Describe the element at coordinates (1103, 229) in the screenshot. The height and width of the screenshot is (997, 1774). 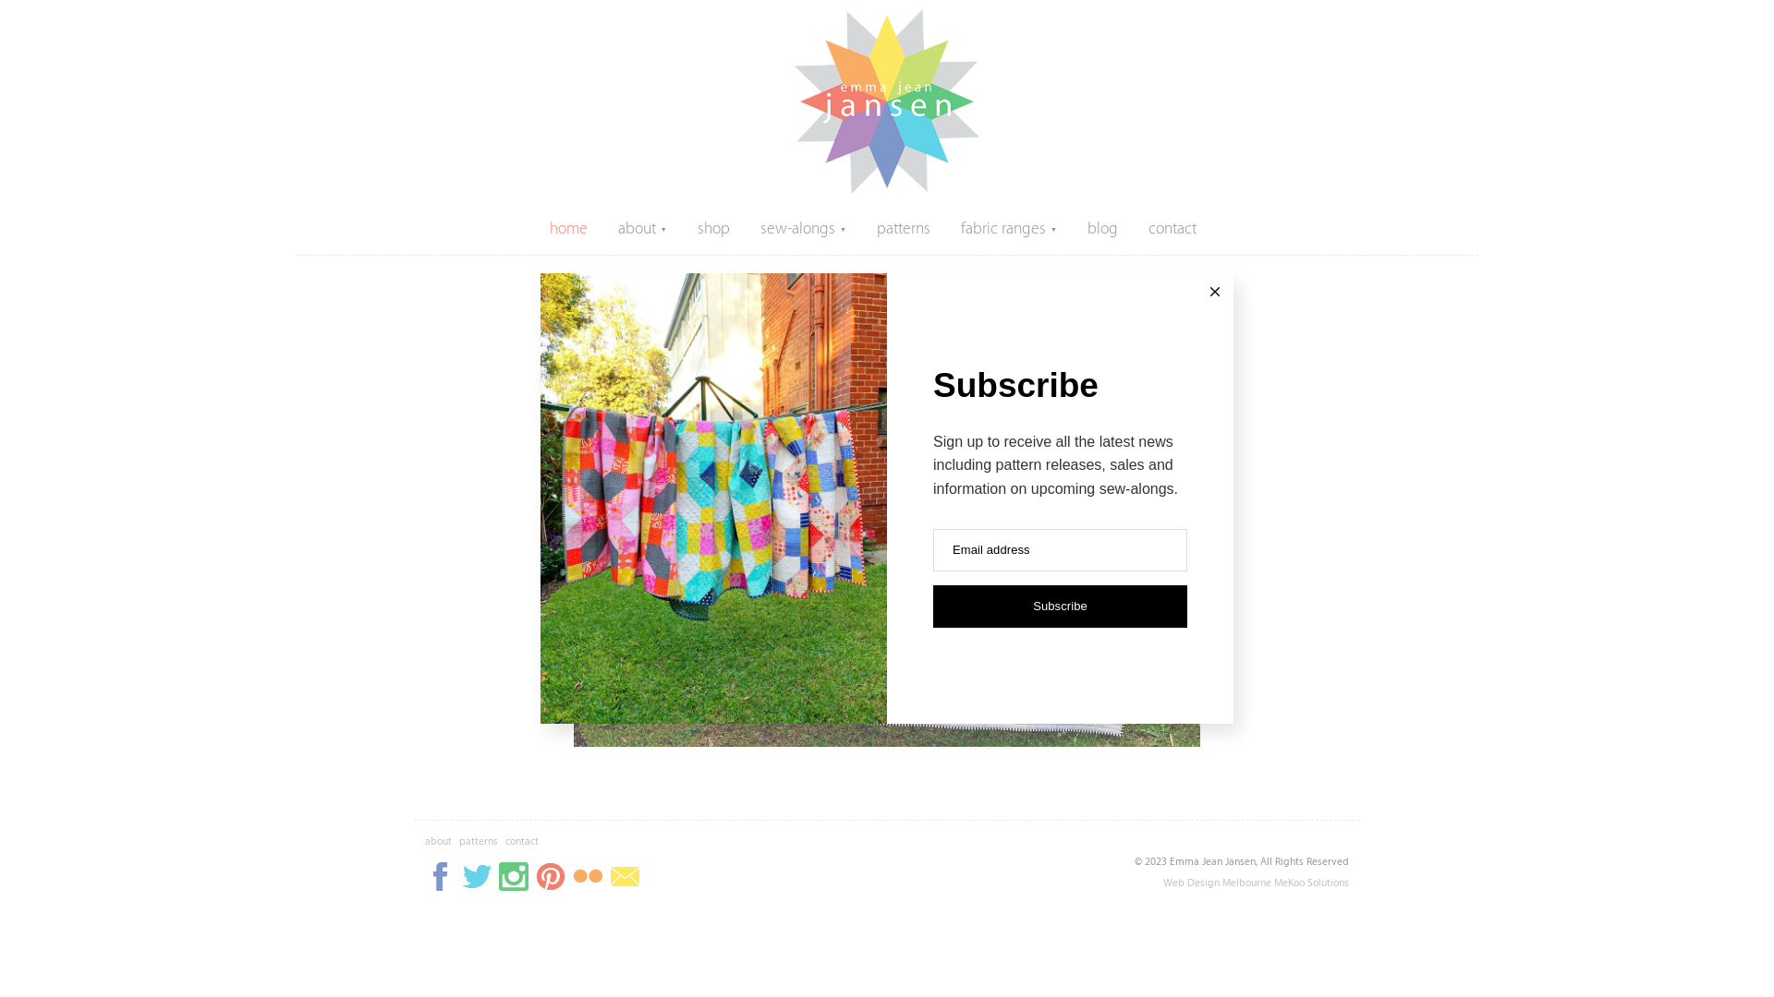
I see `blog` at that location.